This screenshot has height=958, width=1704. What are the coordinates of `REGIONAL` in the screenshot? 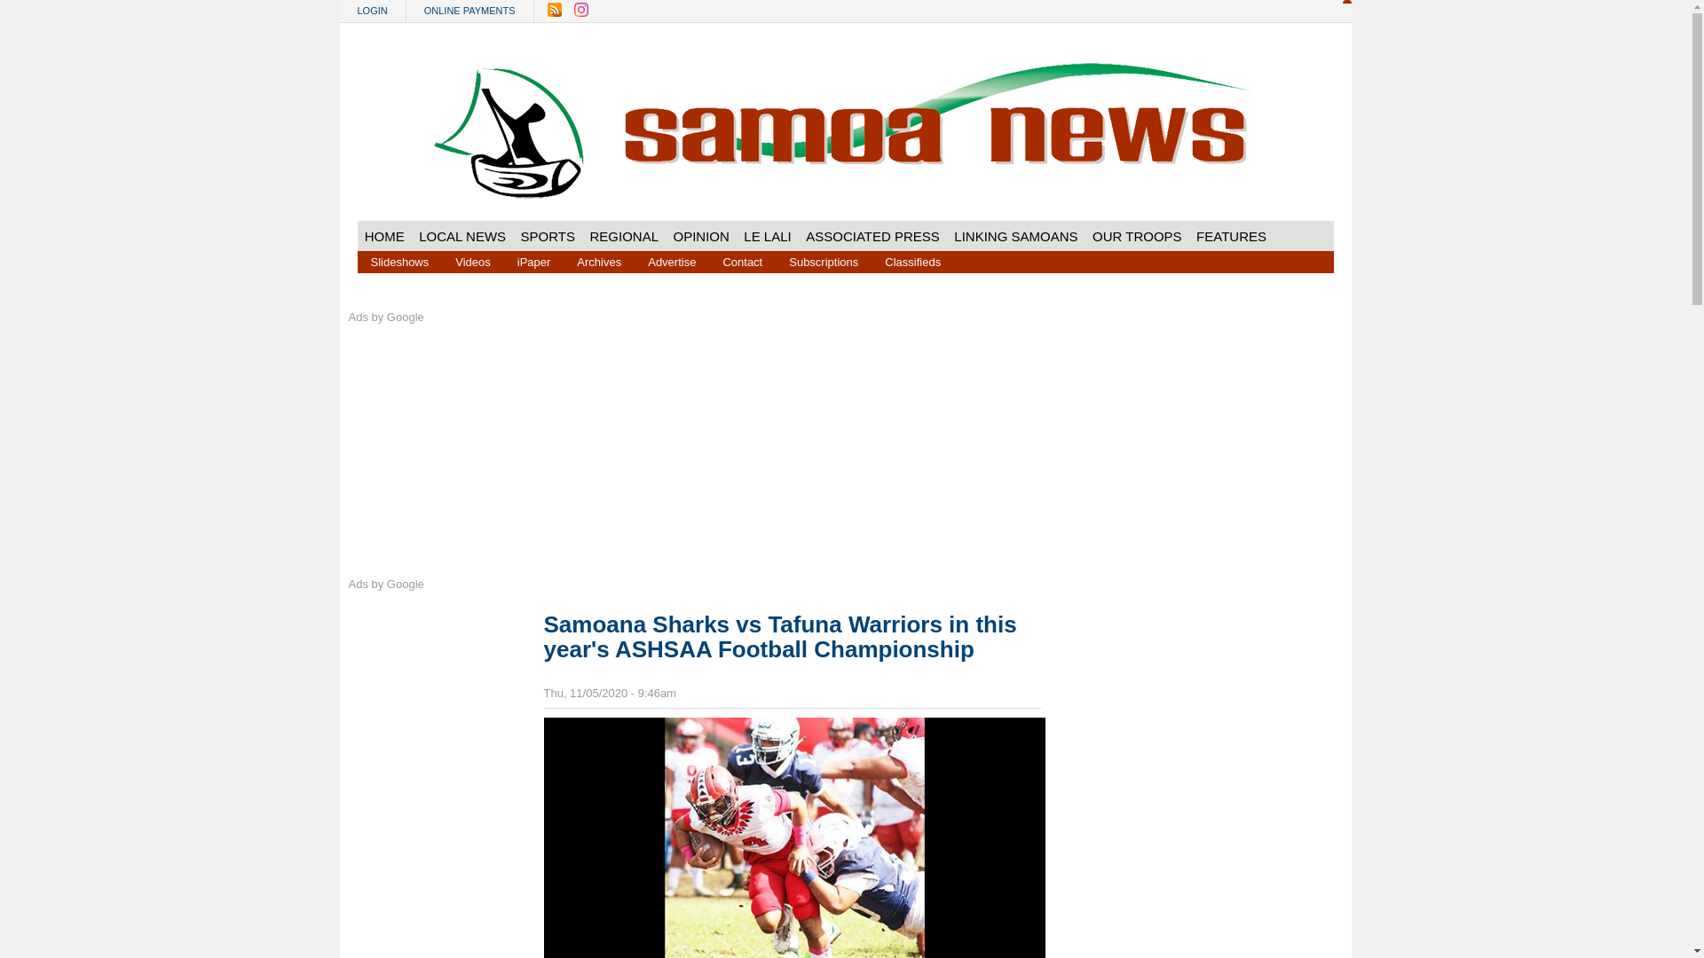 It's located at (624, 236).